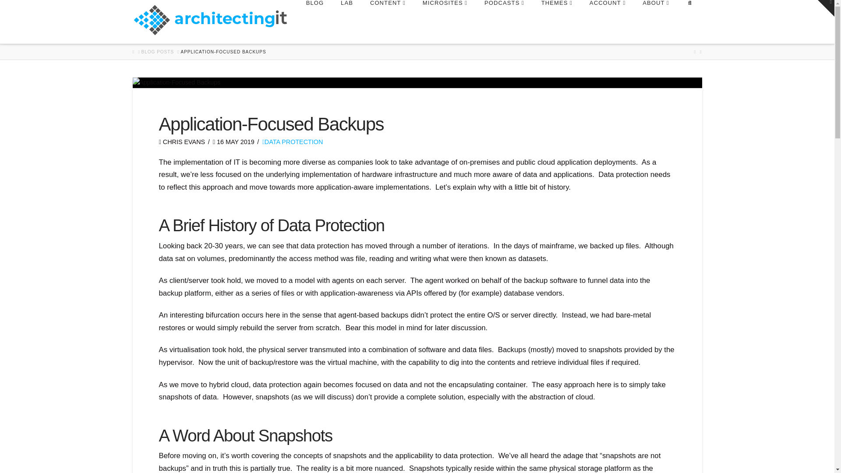  I want to click on MICROSITES, so click(445, 22).